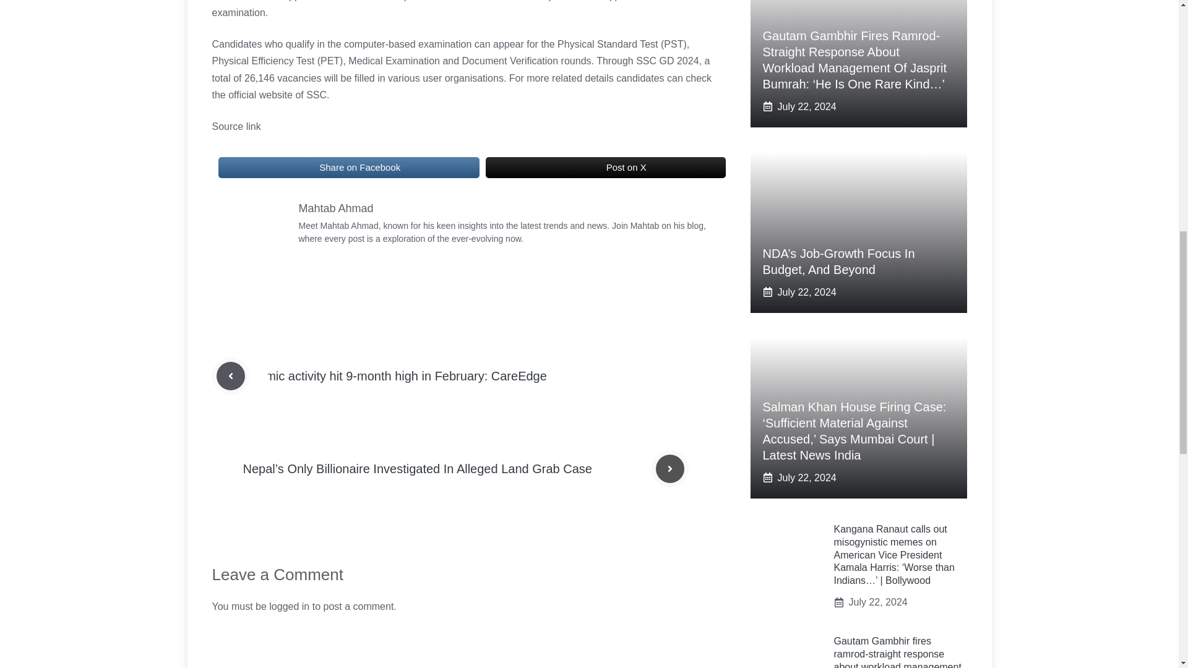 The image size is (1188, 668). Describe the element at coordinates (335, 208) in the screenshot. I see `Mahtab Ahmad` at that location.